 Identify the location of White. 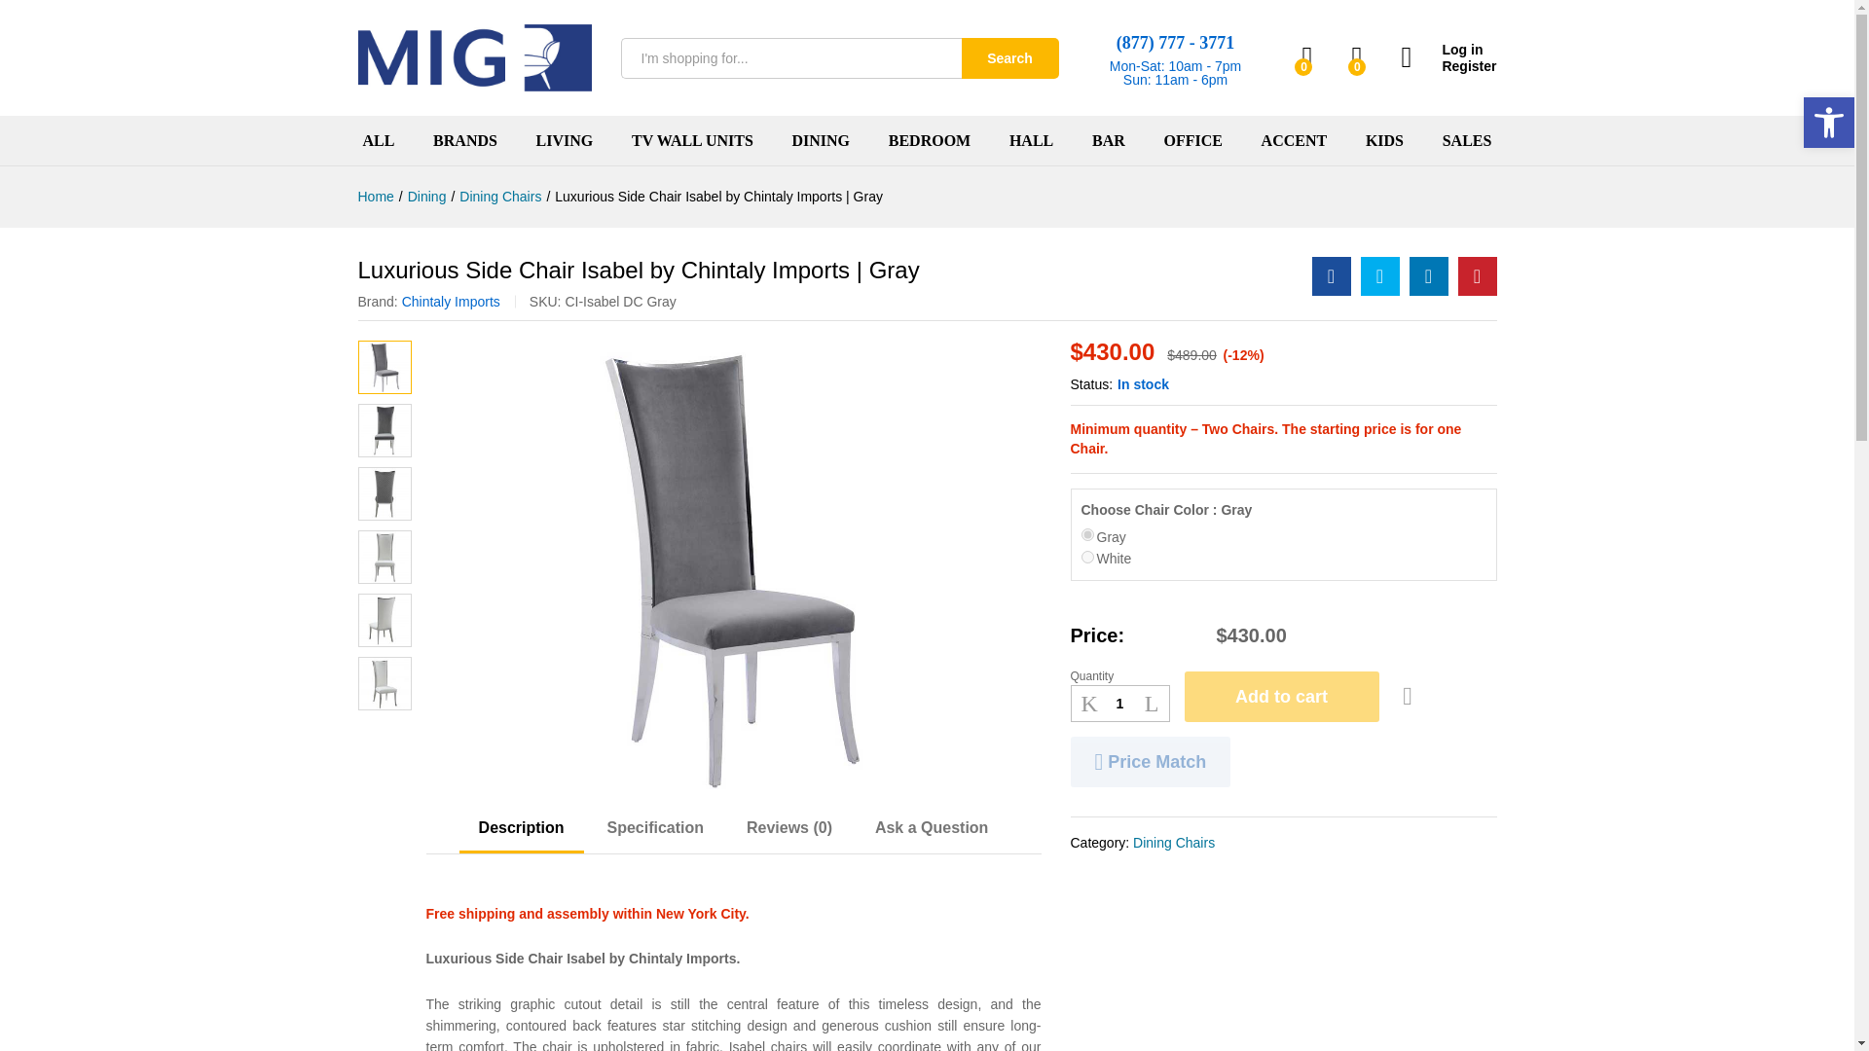
(1086, 557).